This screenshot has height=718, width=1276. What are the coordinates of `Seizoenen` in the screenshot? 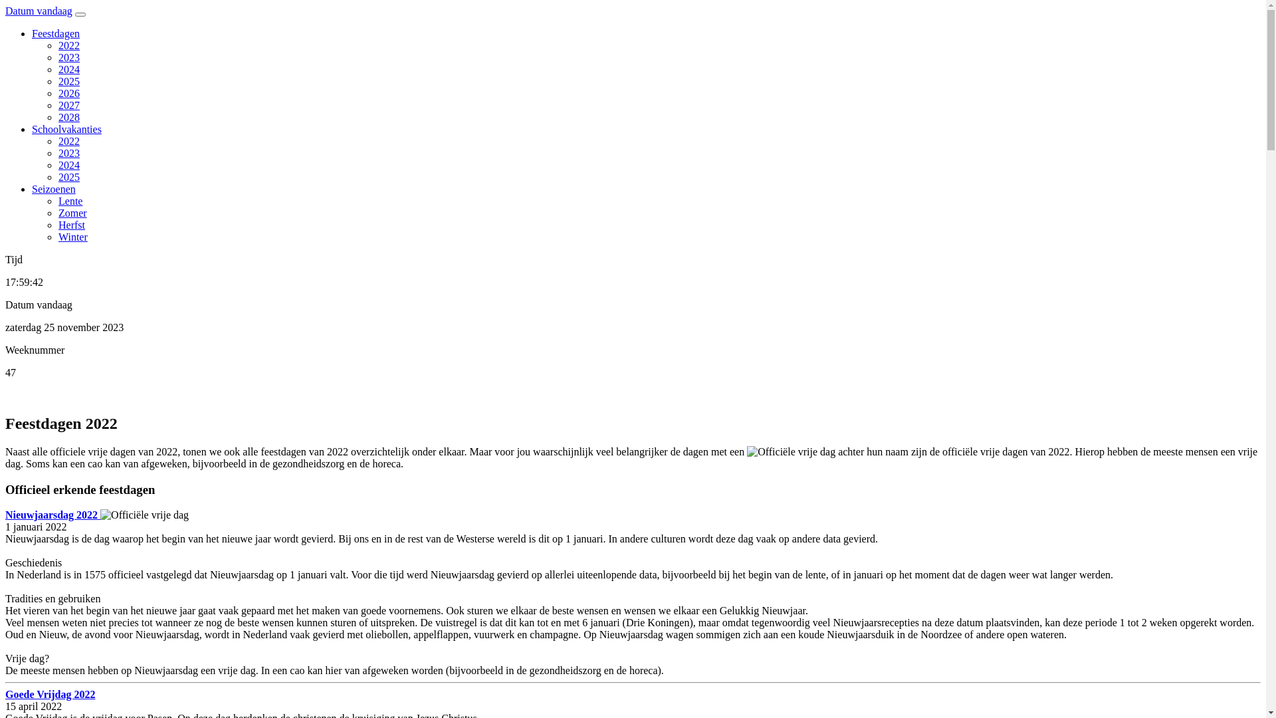 It's located at (54, 189).